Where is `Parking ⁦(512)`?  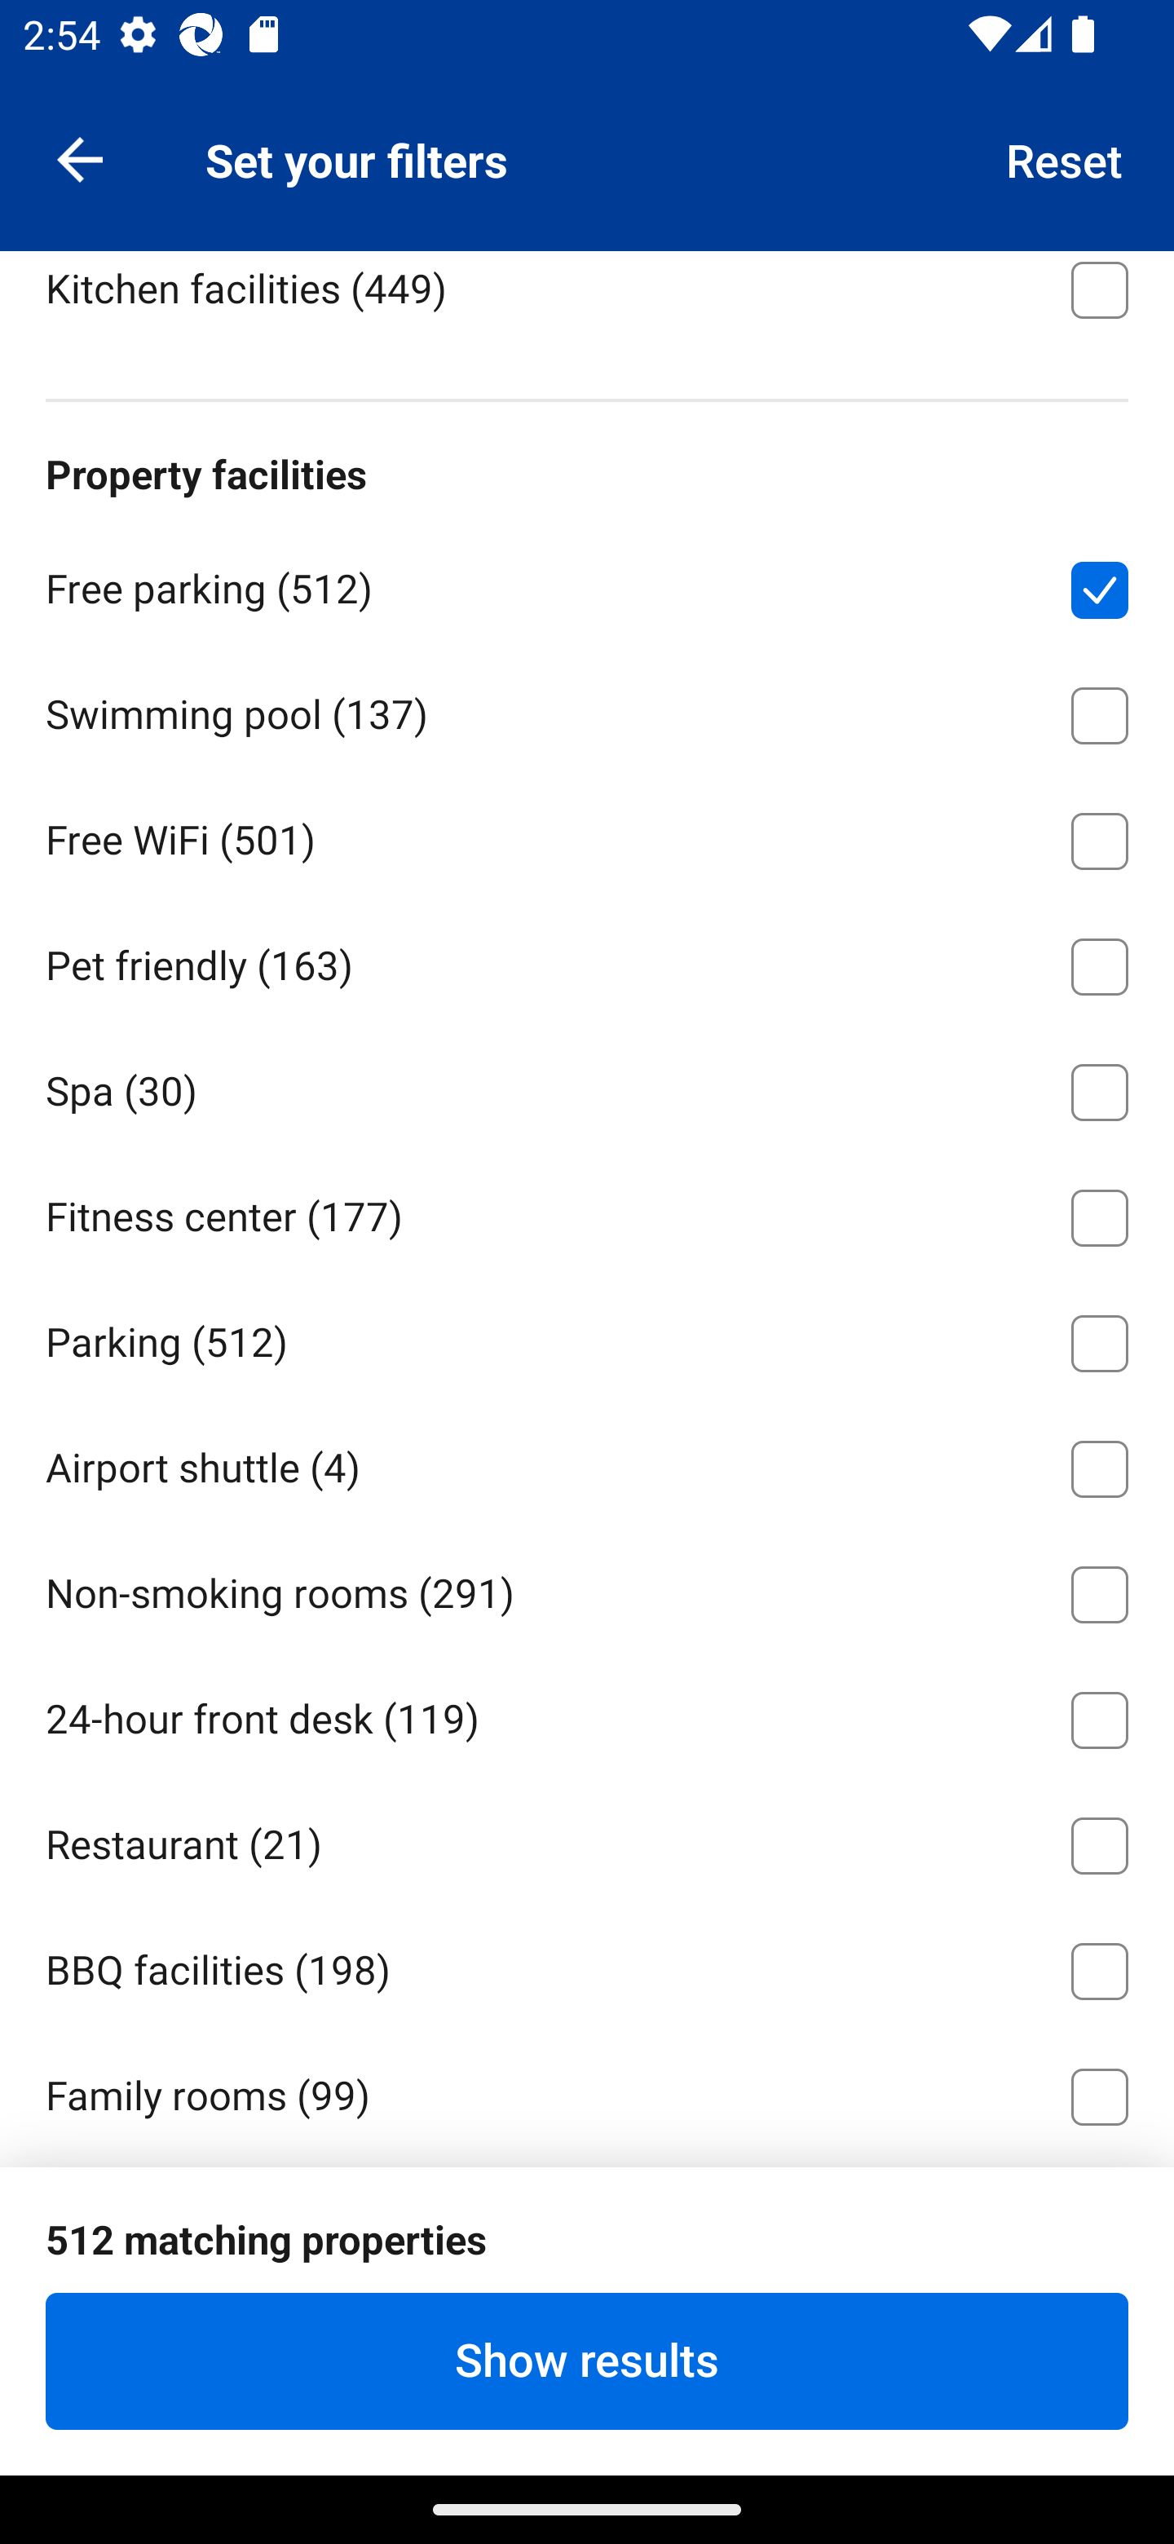
Parking ⁦(512) is located at coordinates (587, 1338).